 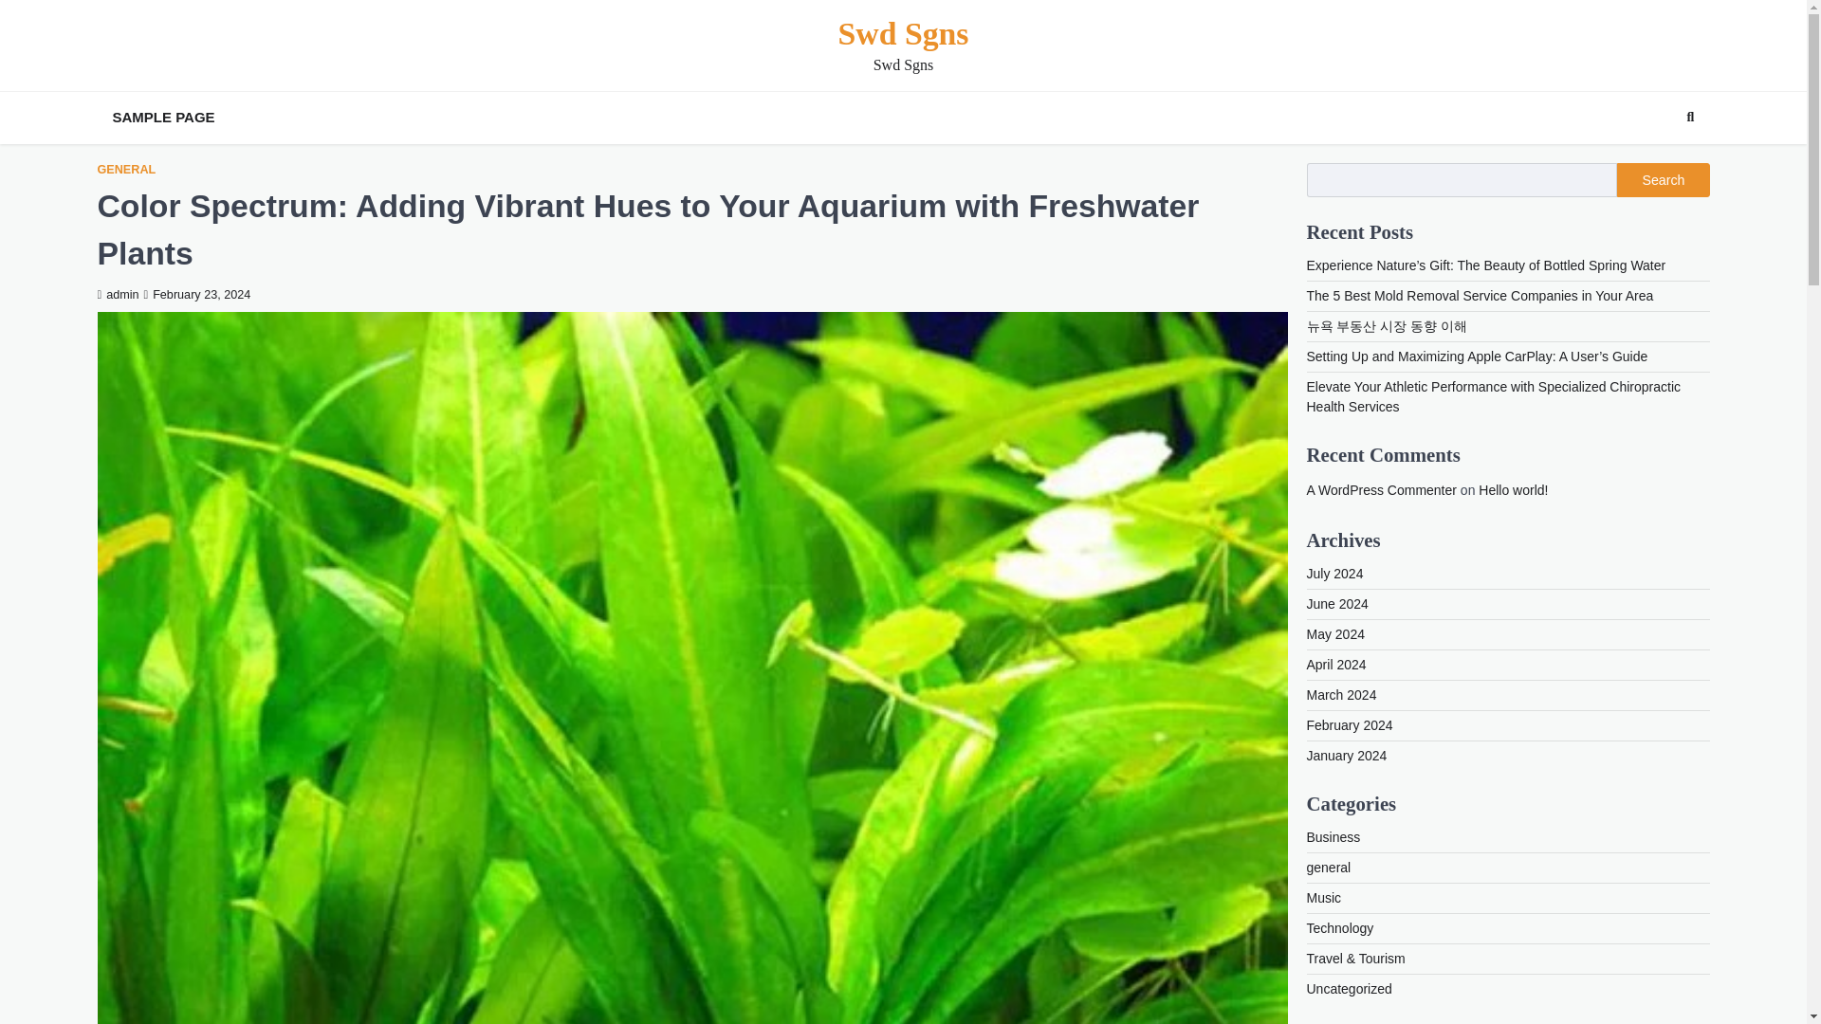 What do you see at coordinates (1480, 295) in the screenshot?
I see `The 5 Best Mold Removal Service Companies in Your Area` at bounding box center [1480, 295].